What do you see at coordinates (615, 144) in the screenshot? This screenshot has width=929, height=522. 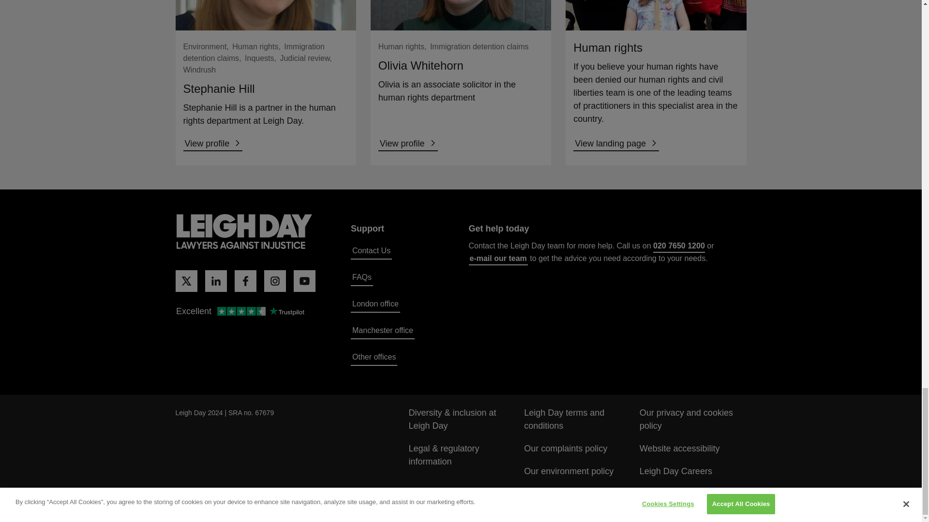 I see `View Human rights` at bounding box center [615, 144].